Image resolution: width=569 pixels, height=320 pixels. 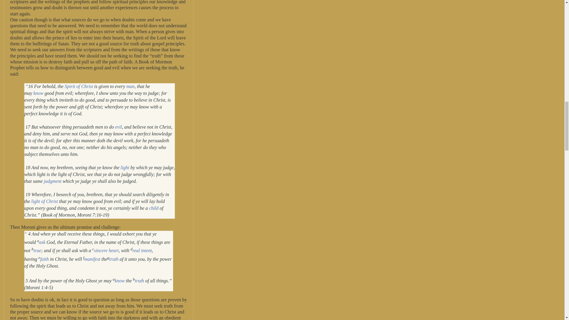 I want to click on real intent, so click(x=142, y=251).